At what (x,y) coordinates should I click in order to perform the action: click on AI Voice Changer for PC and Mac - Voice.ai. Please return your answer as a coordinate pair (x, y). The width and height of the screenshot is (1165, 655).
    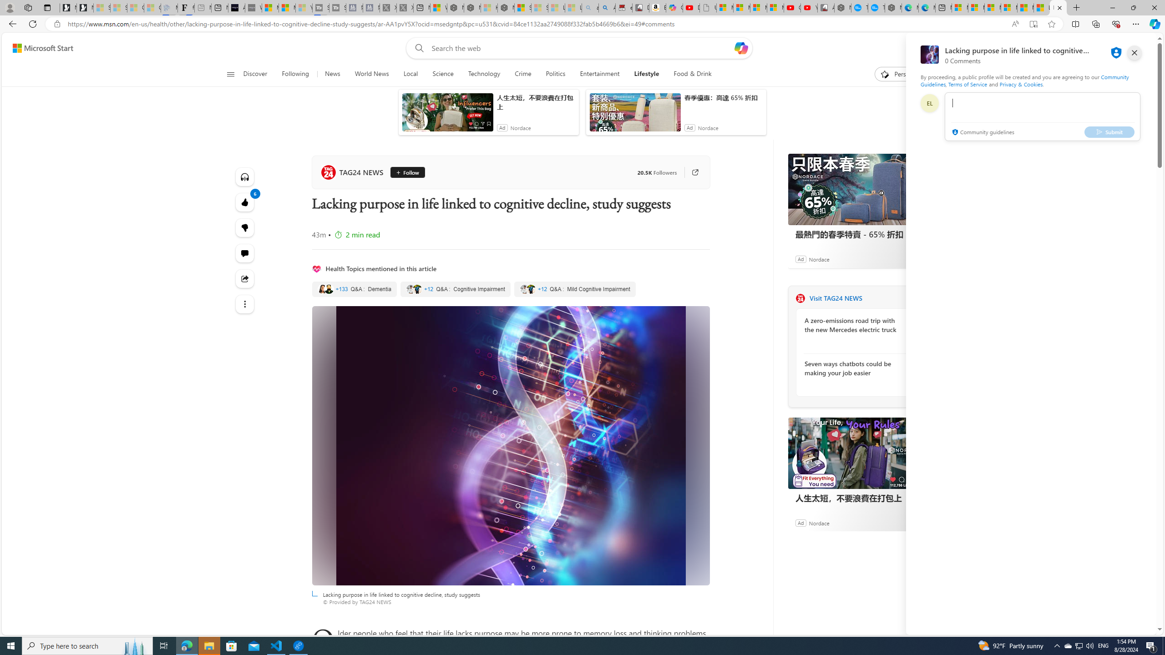
    Looking at the image, I should click on (237, 8).